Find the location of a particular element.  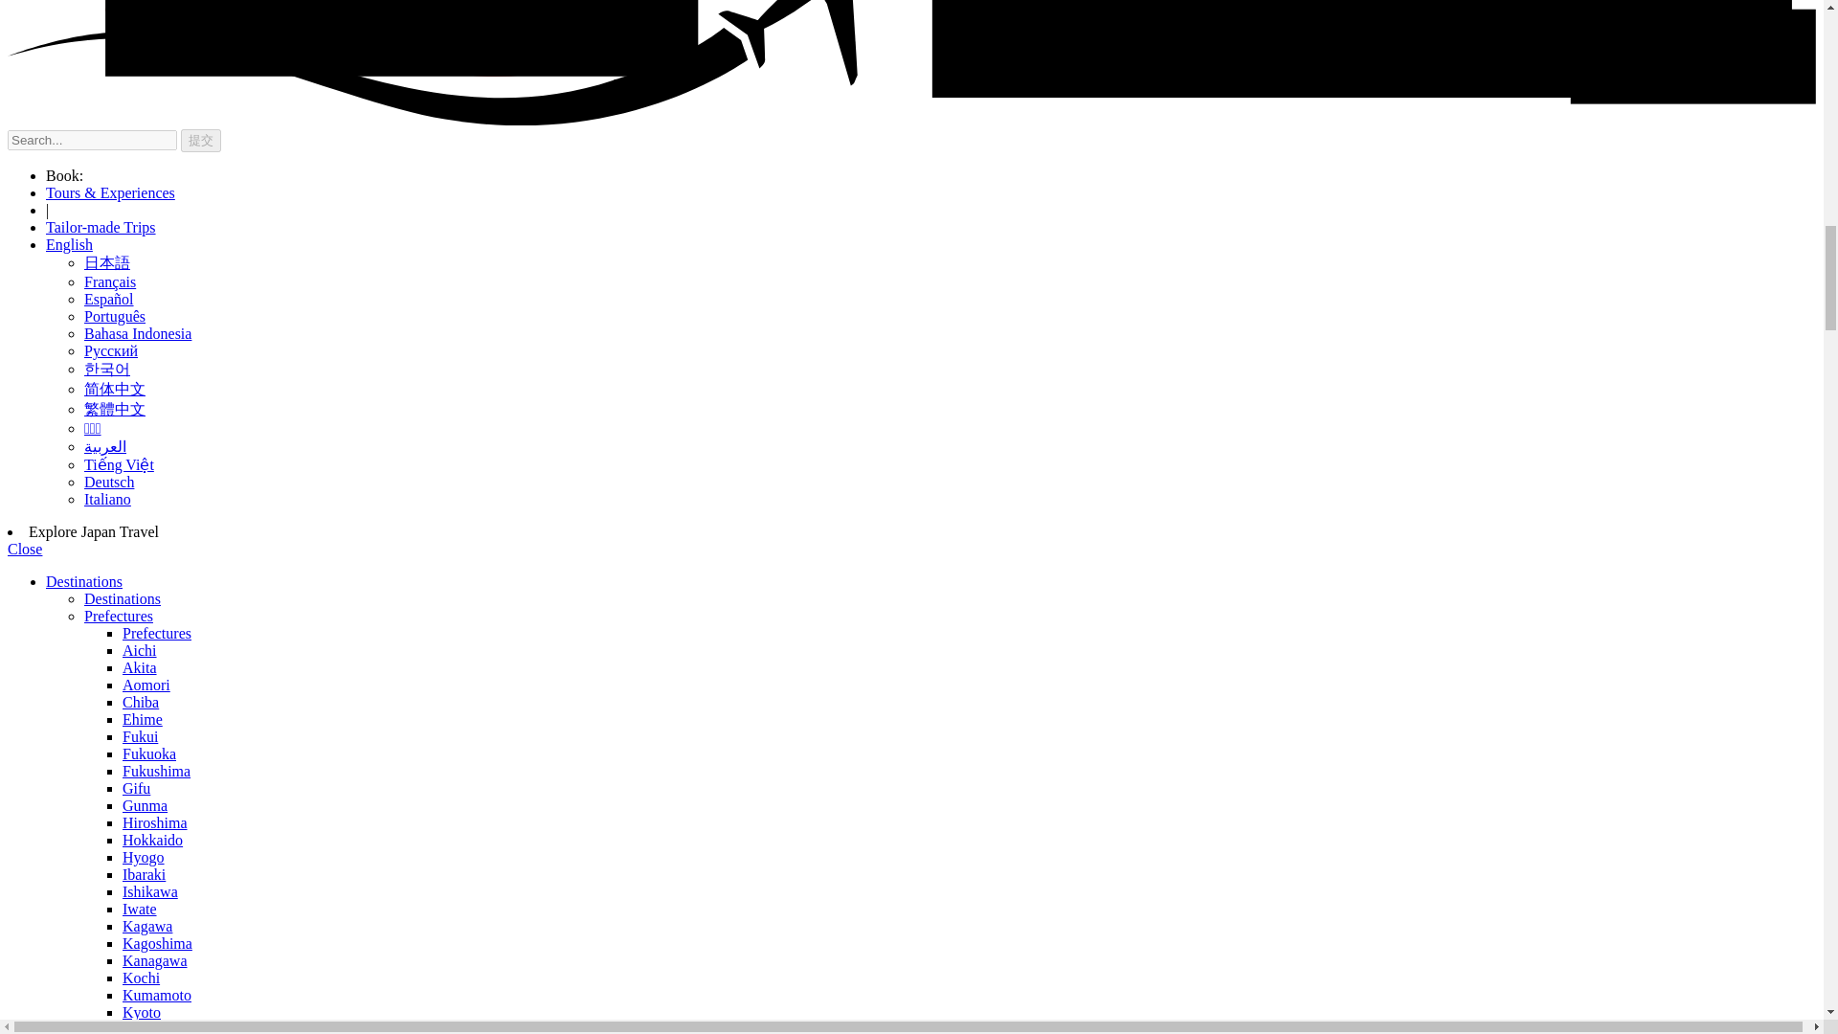

Italiano is located at coordinates (107, 500).